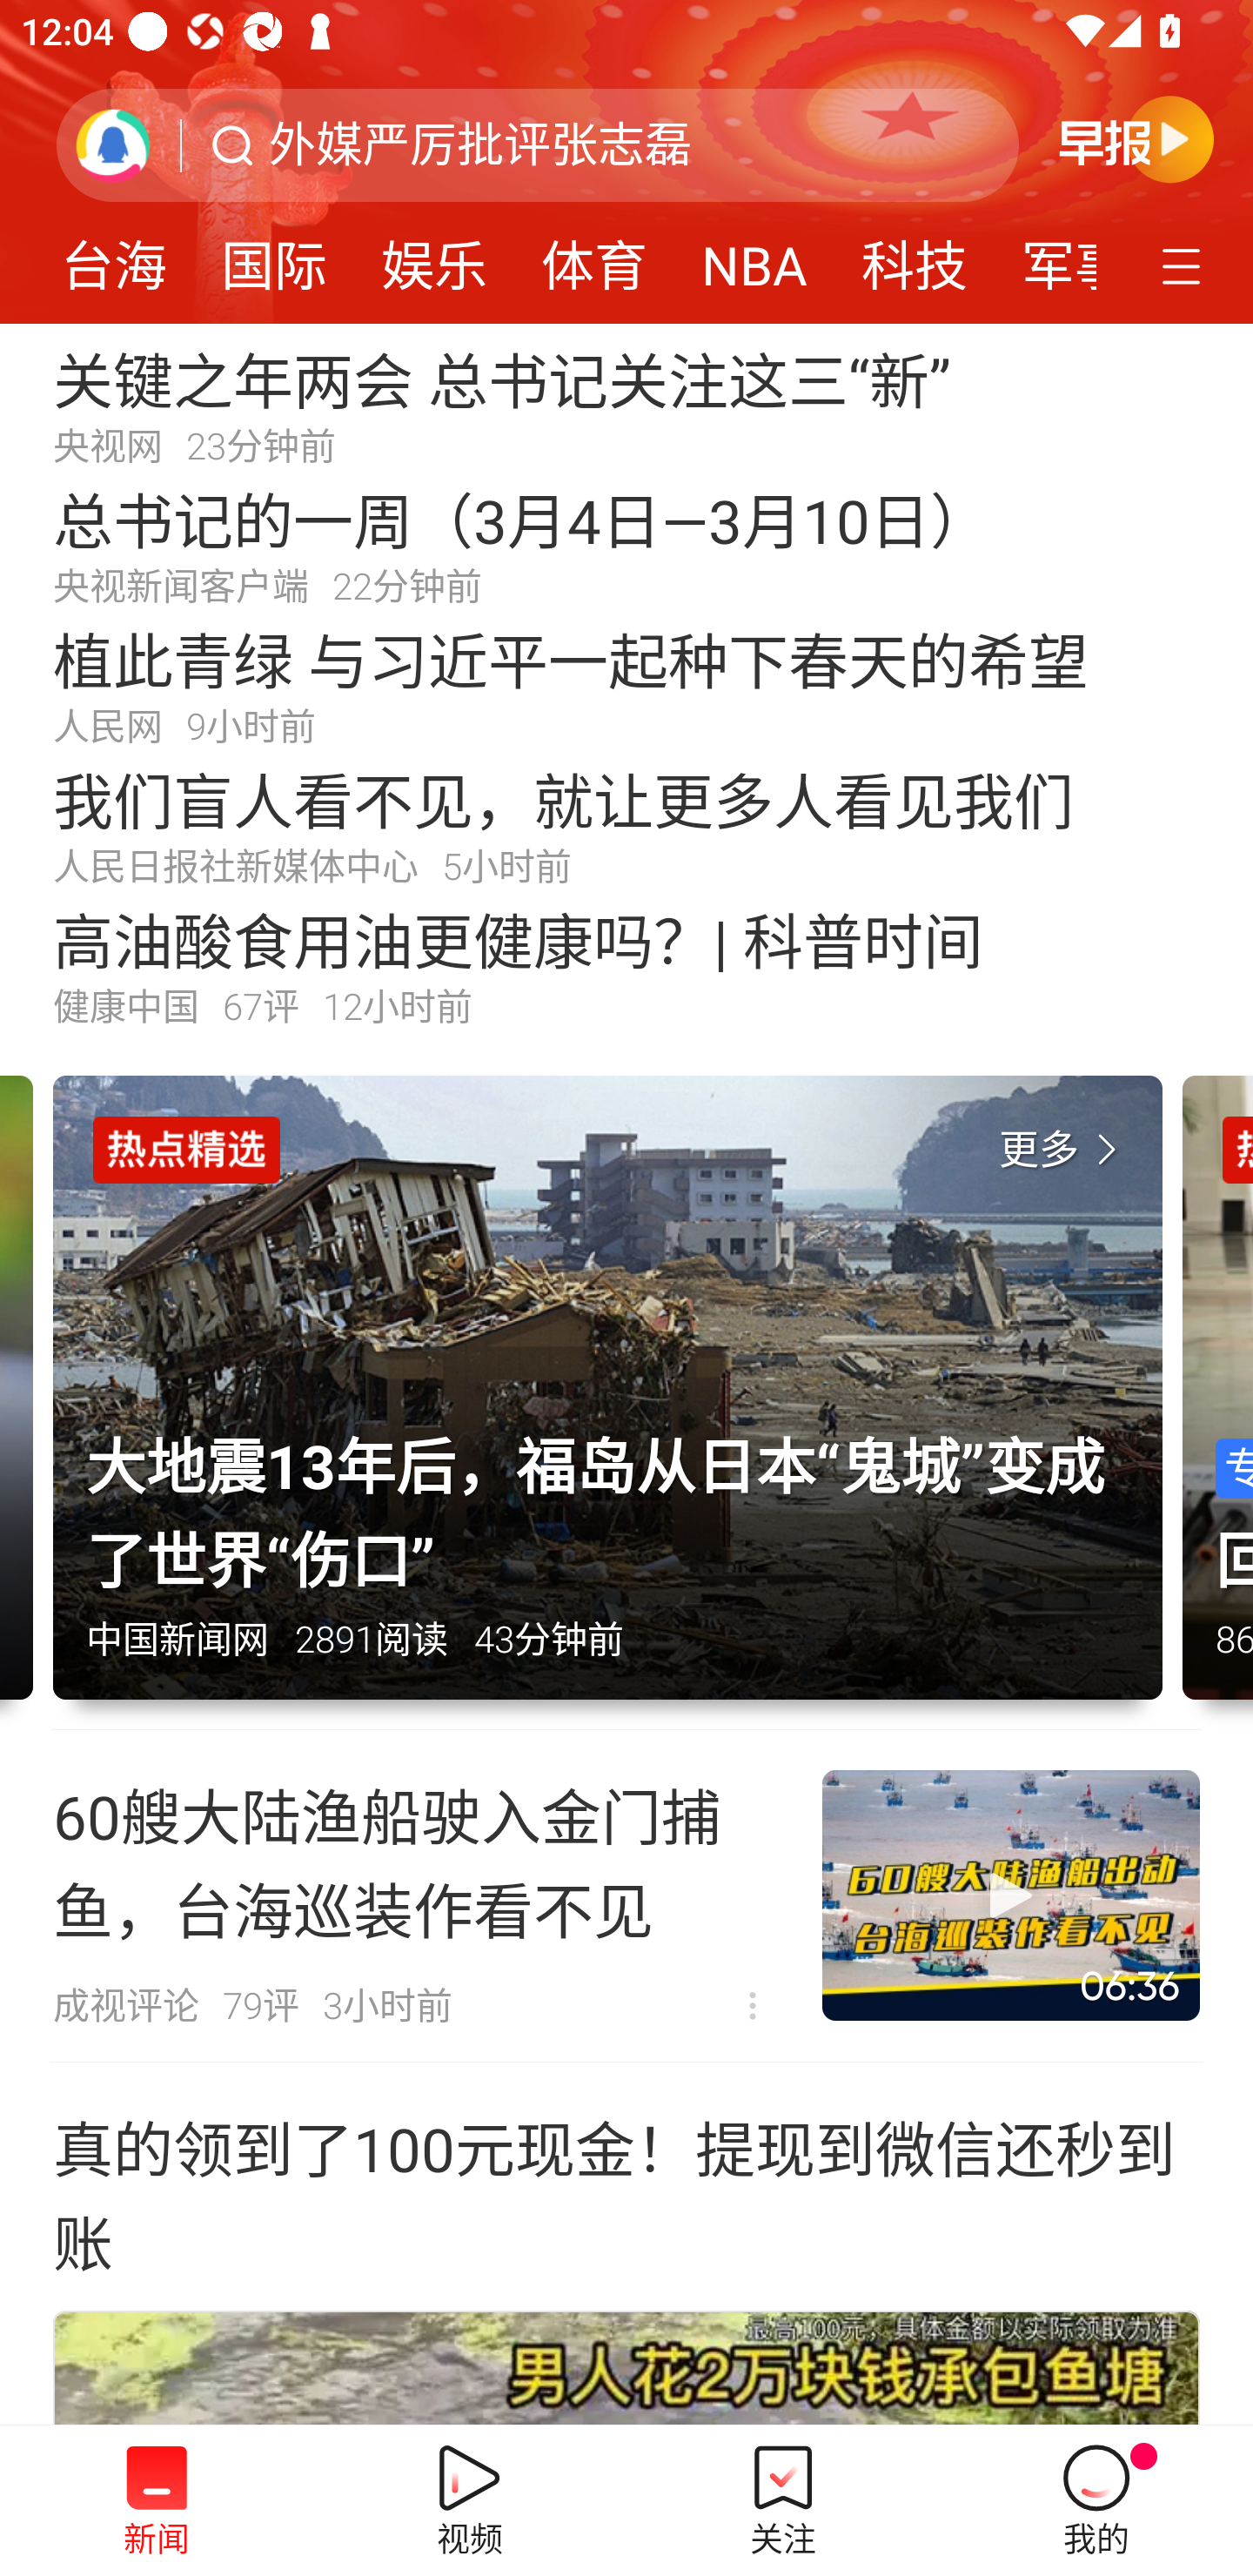  Describe the element at coordinates (593, 256) in the screenshot. I see `体育` at that location.